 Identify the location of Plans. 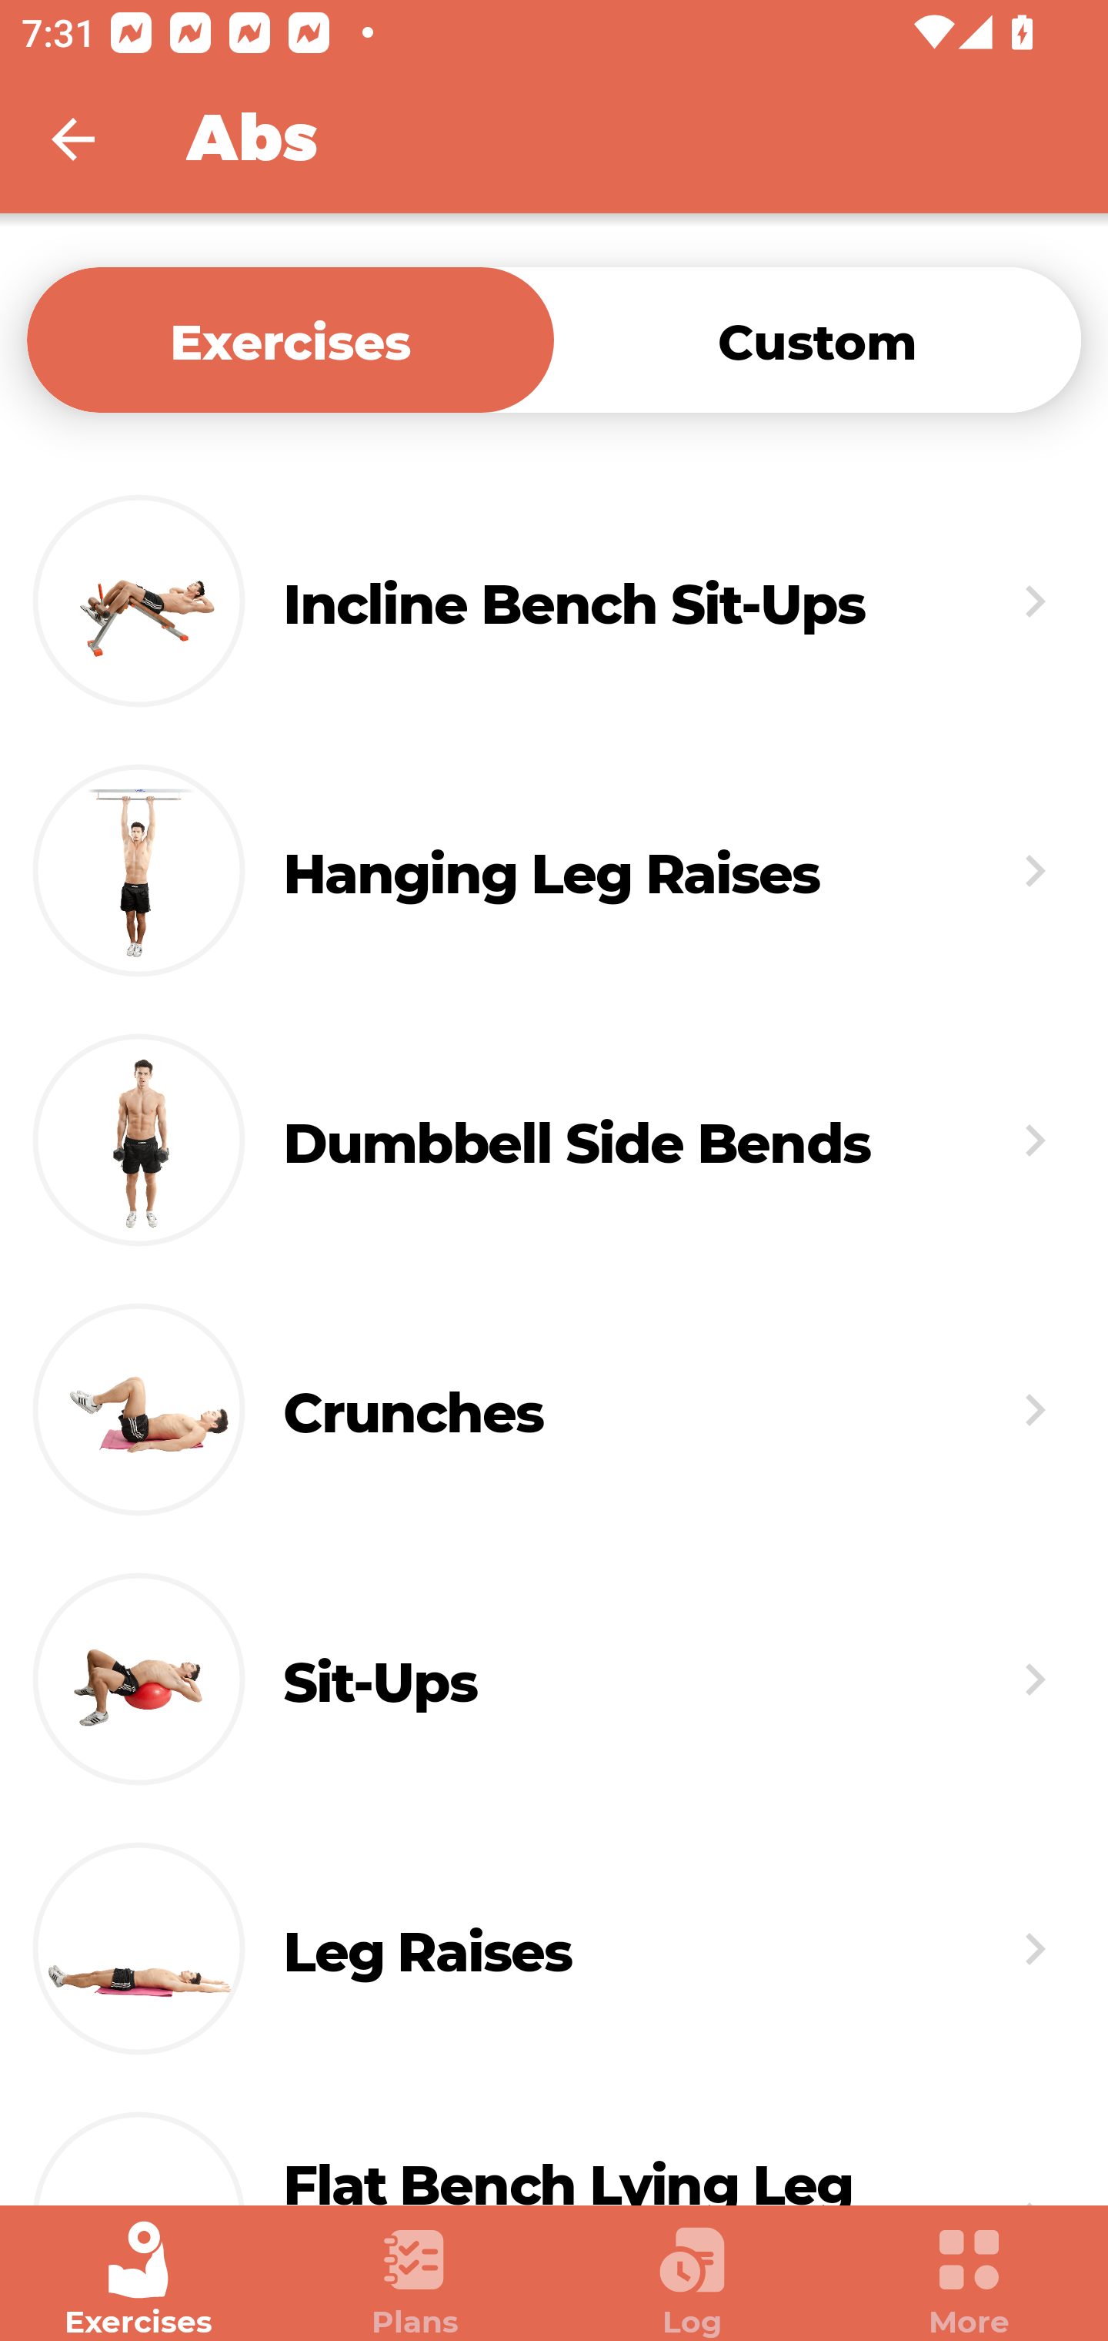
(415, 2279).